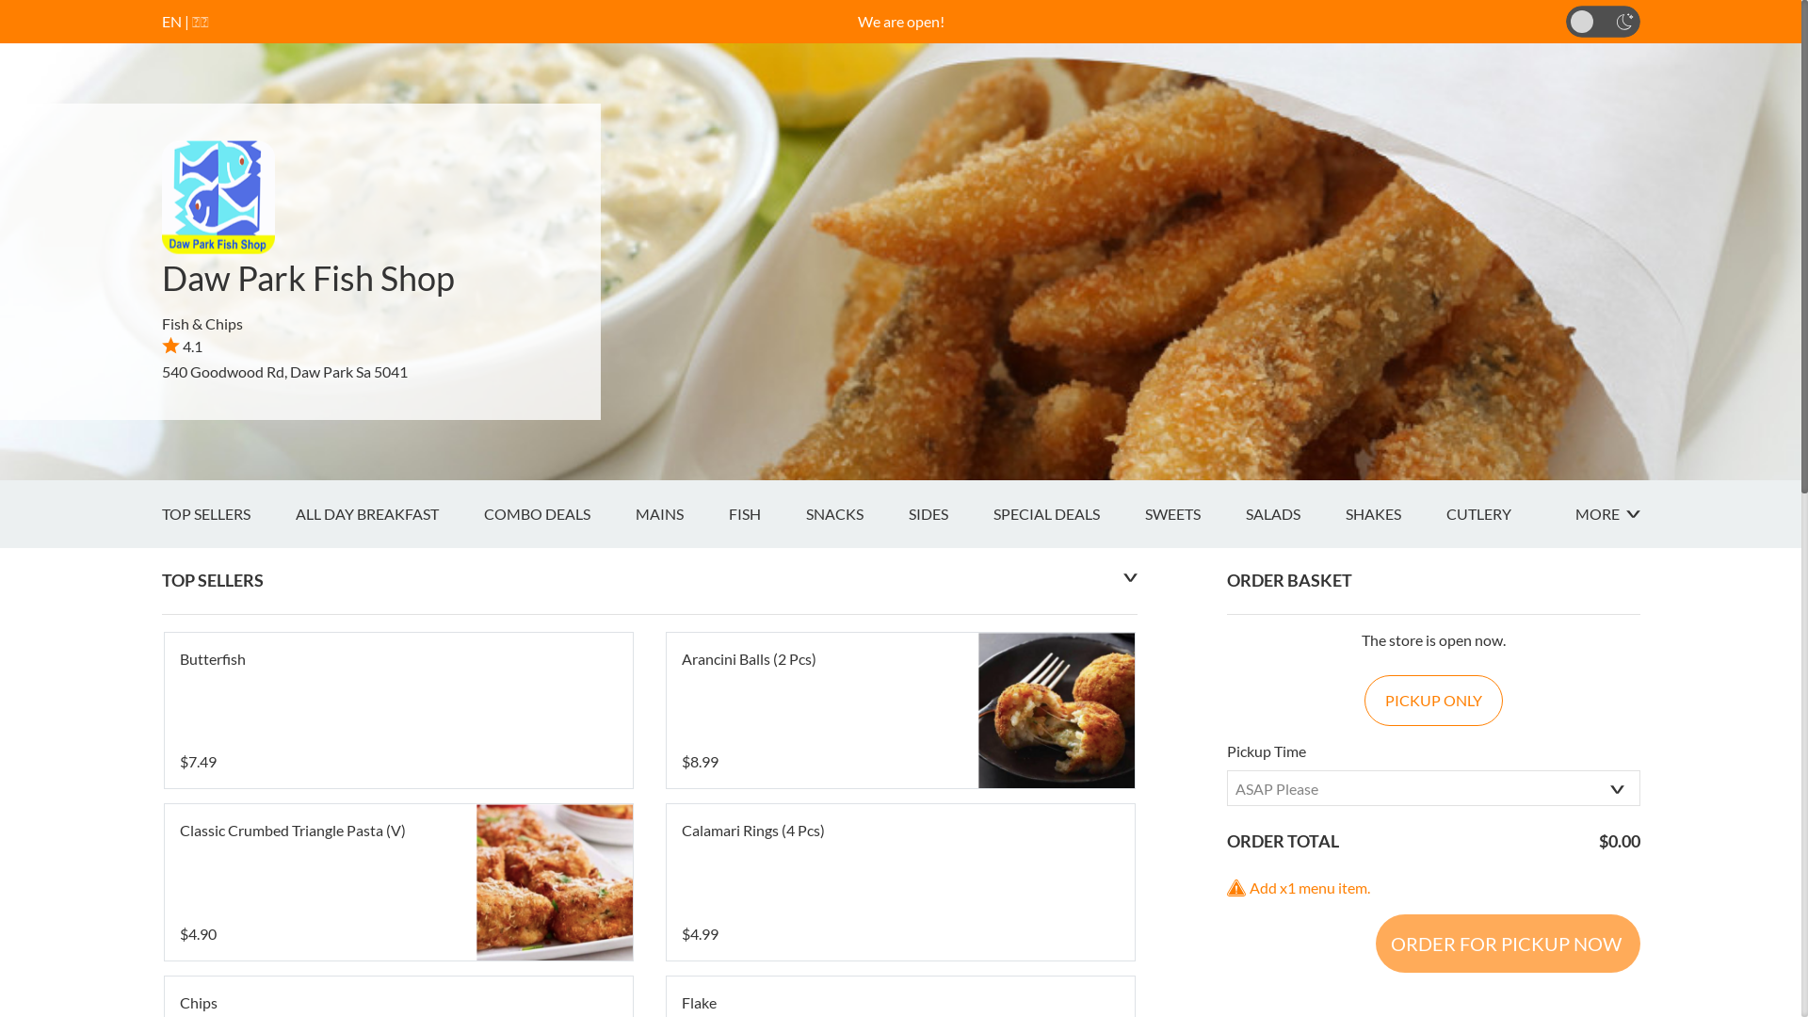 This screenshot has width=1808, height=1017. I want to click on Daw Park Fish Shop, so click(309, 278).